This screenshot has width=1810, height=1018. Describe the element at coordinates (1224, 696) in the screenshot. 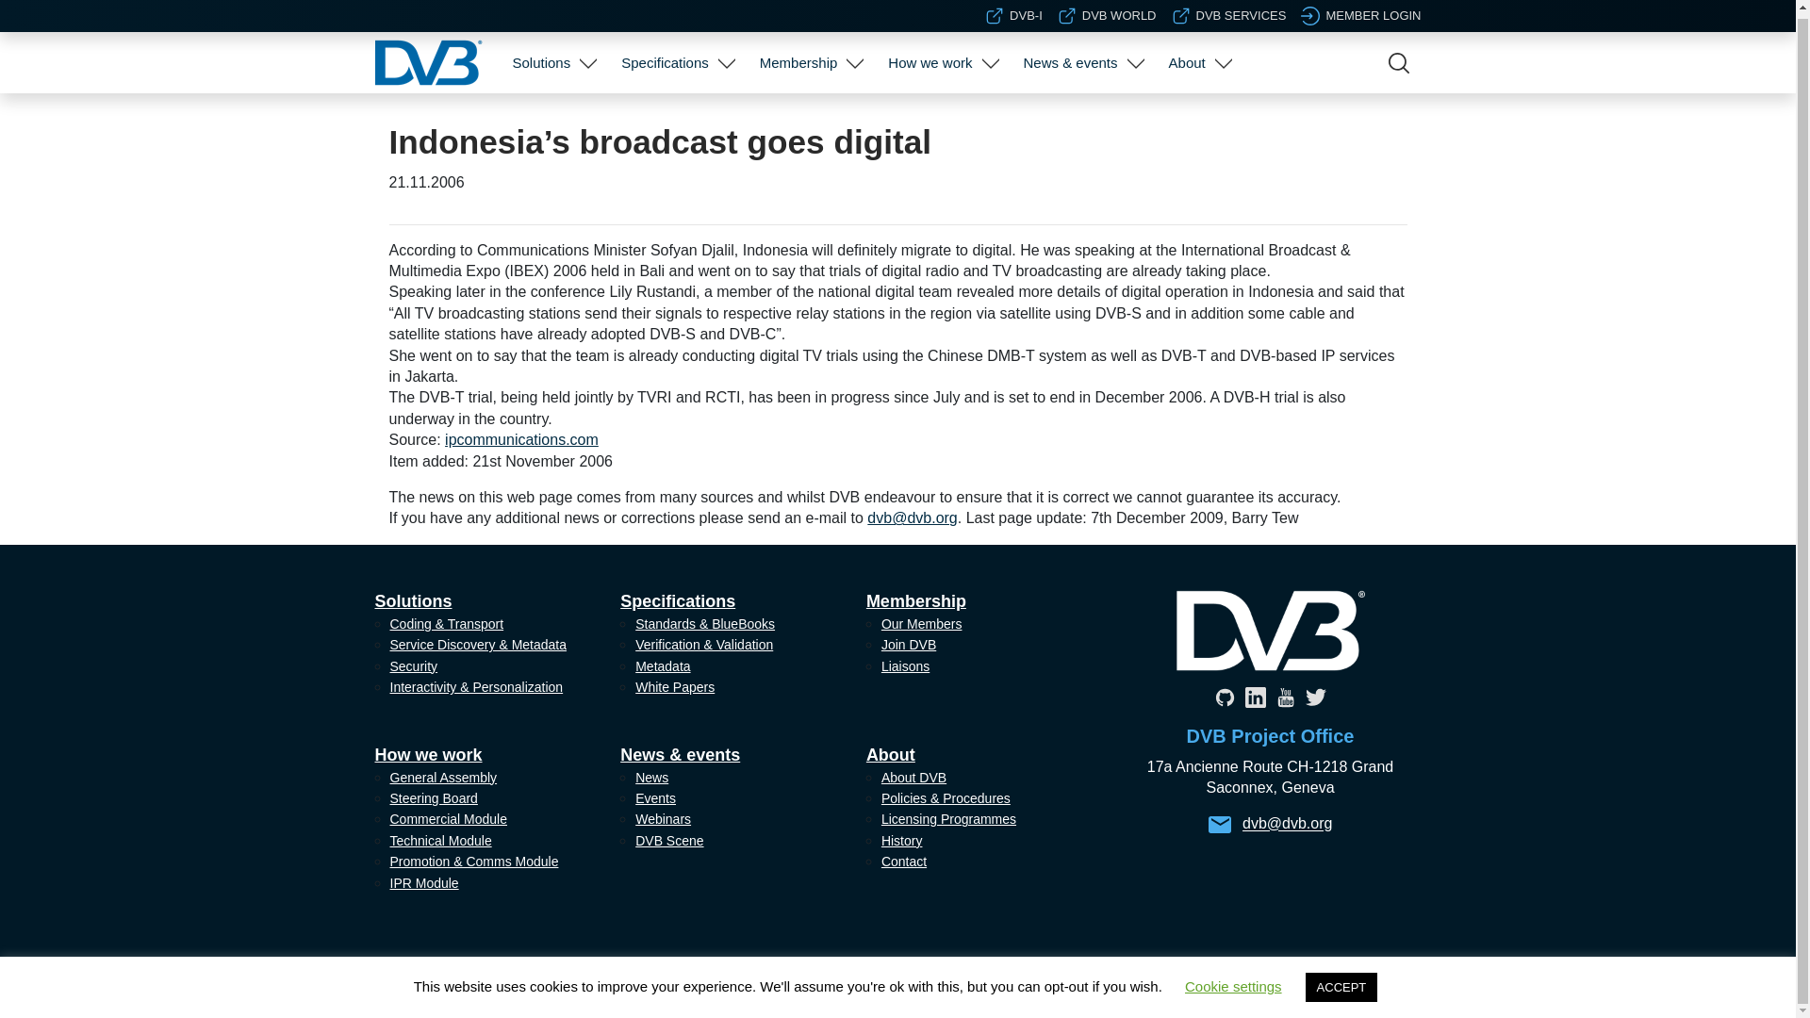

I see `Github Profile` at that location.